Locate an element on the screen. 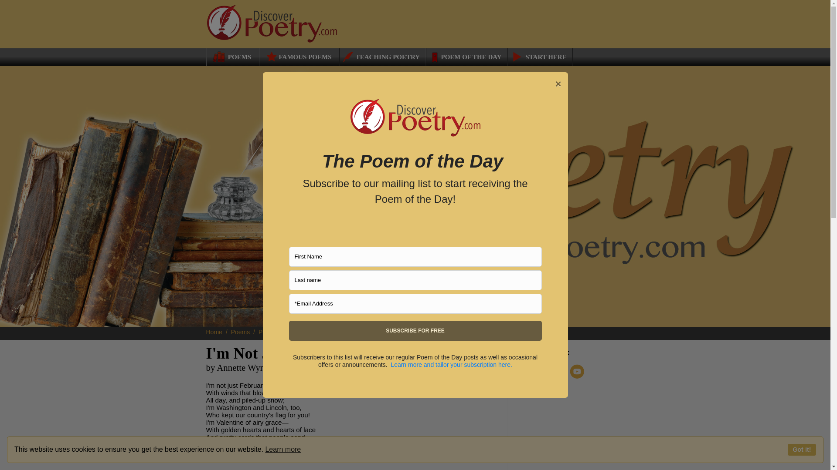 This screenshot has height=470, width=837. POEMS is located at coordinates (230, 57).